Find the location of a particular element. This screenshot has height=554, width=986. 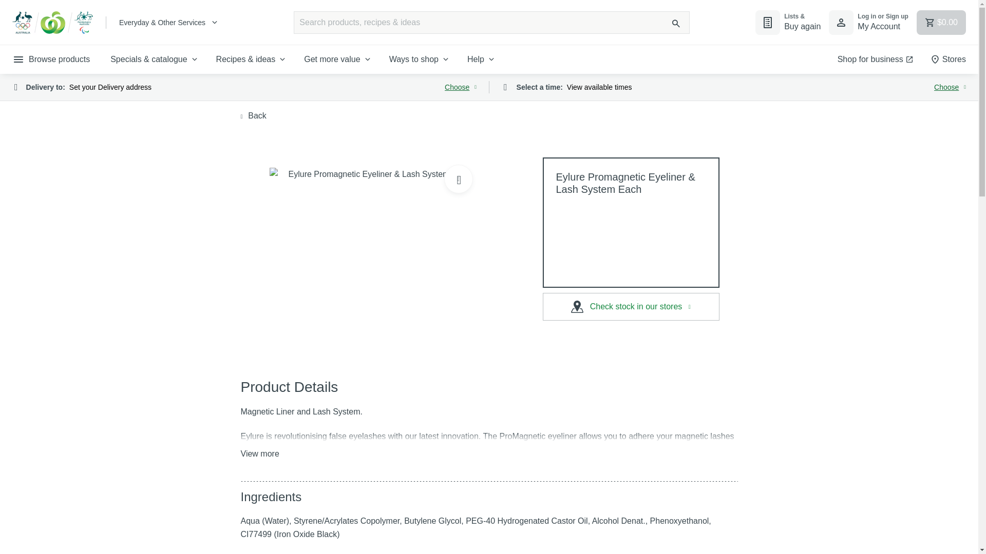

Stores is located at coordinates (948, 59).